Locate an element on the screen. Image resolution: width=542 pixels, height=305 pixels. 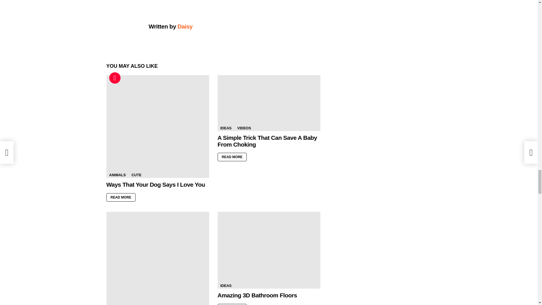
A Simple Trick That Can Save A Baby From Choking is located at coordinates (269, 103).